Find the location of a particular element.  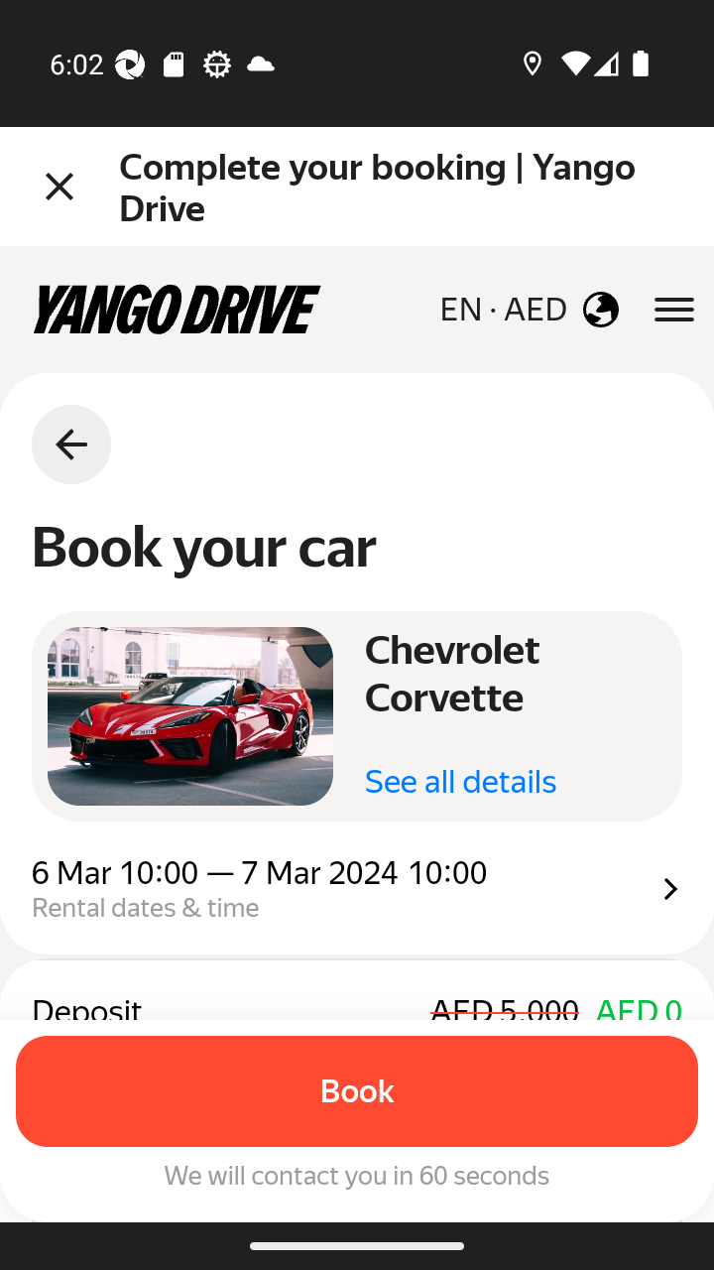

Delivery is located at coordinates (357, 865).